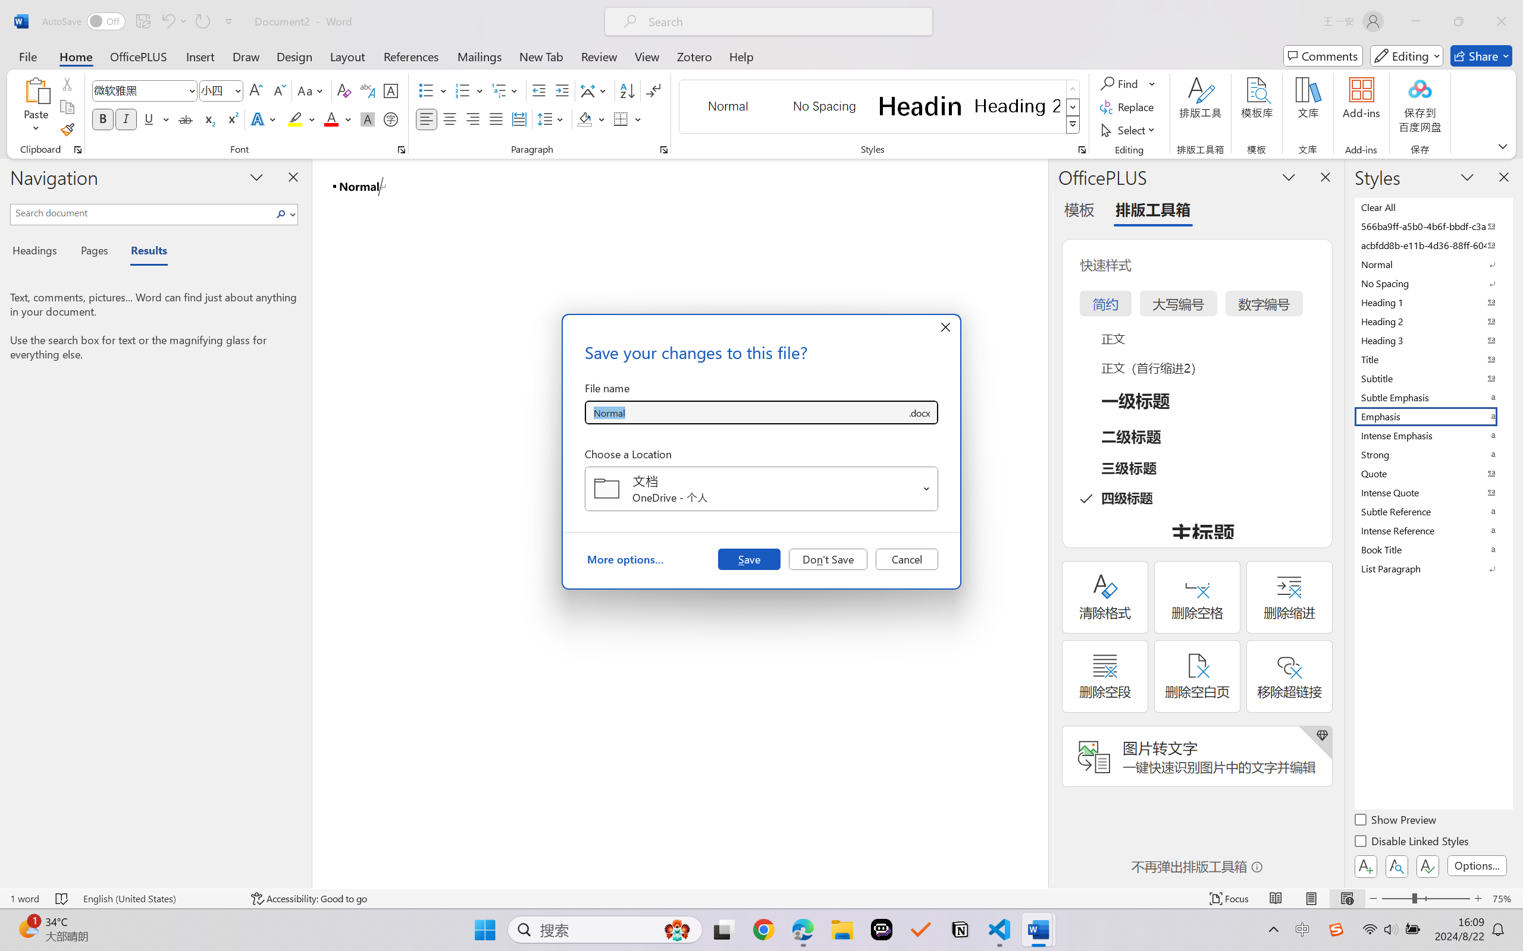 Image resolution: width=1523 pixels, height=951 pixels. Describe the element at coordinates (301, 119) in the screenshot. I see `Text Highlight Color` at that location.